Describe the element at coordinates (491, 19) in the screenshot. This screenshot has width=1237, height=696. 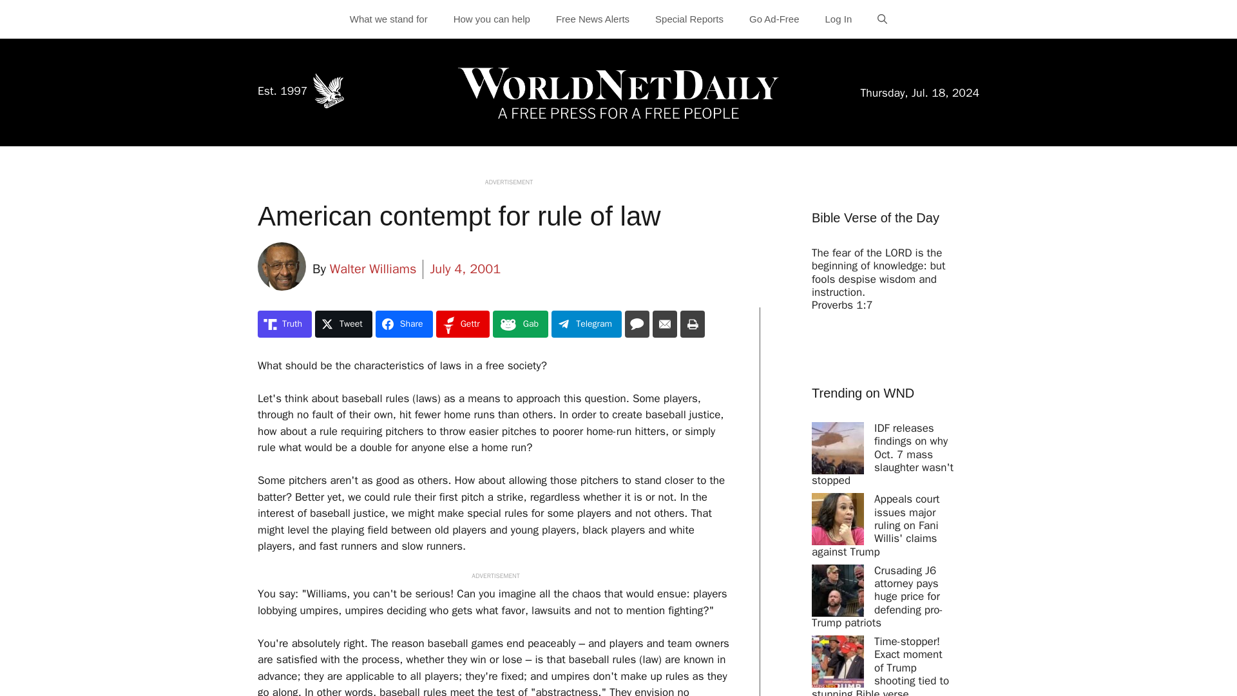
I see `How you can help` at that location.